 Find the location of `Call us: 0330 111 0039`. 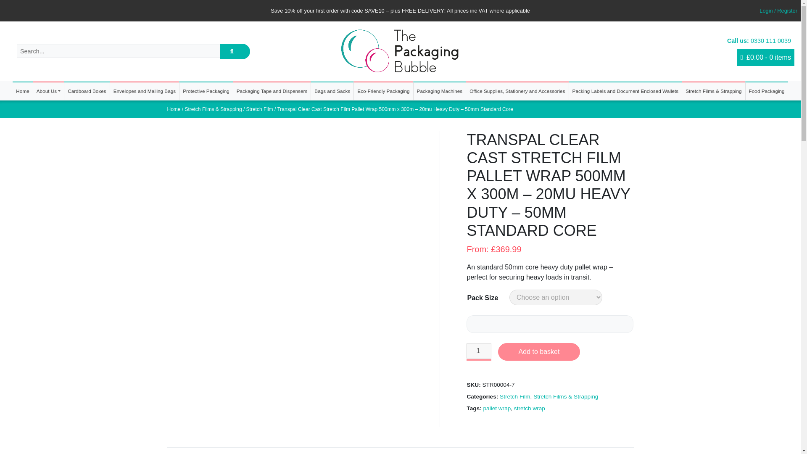

Call us: 0330 111 0039 is located at coordinates (667, 41).